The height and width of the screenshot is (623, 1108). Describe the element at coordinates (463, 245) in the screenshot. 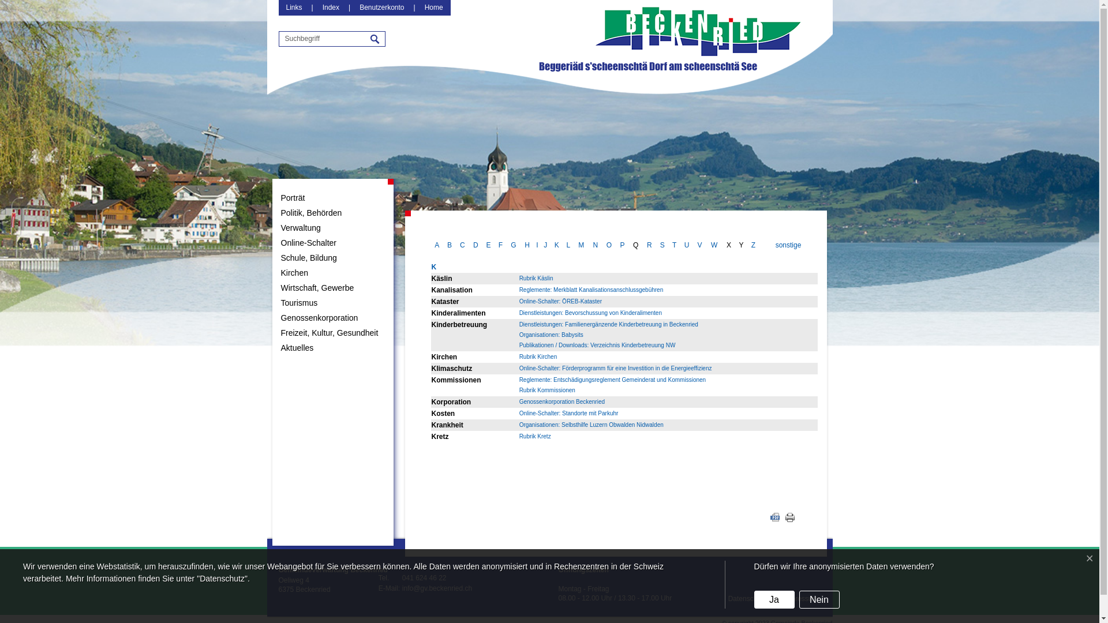

I see `C` at that location.